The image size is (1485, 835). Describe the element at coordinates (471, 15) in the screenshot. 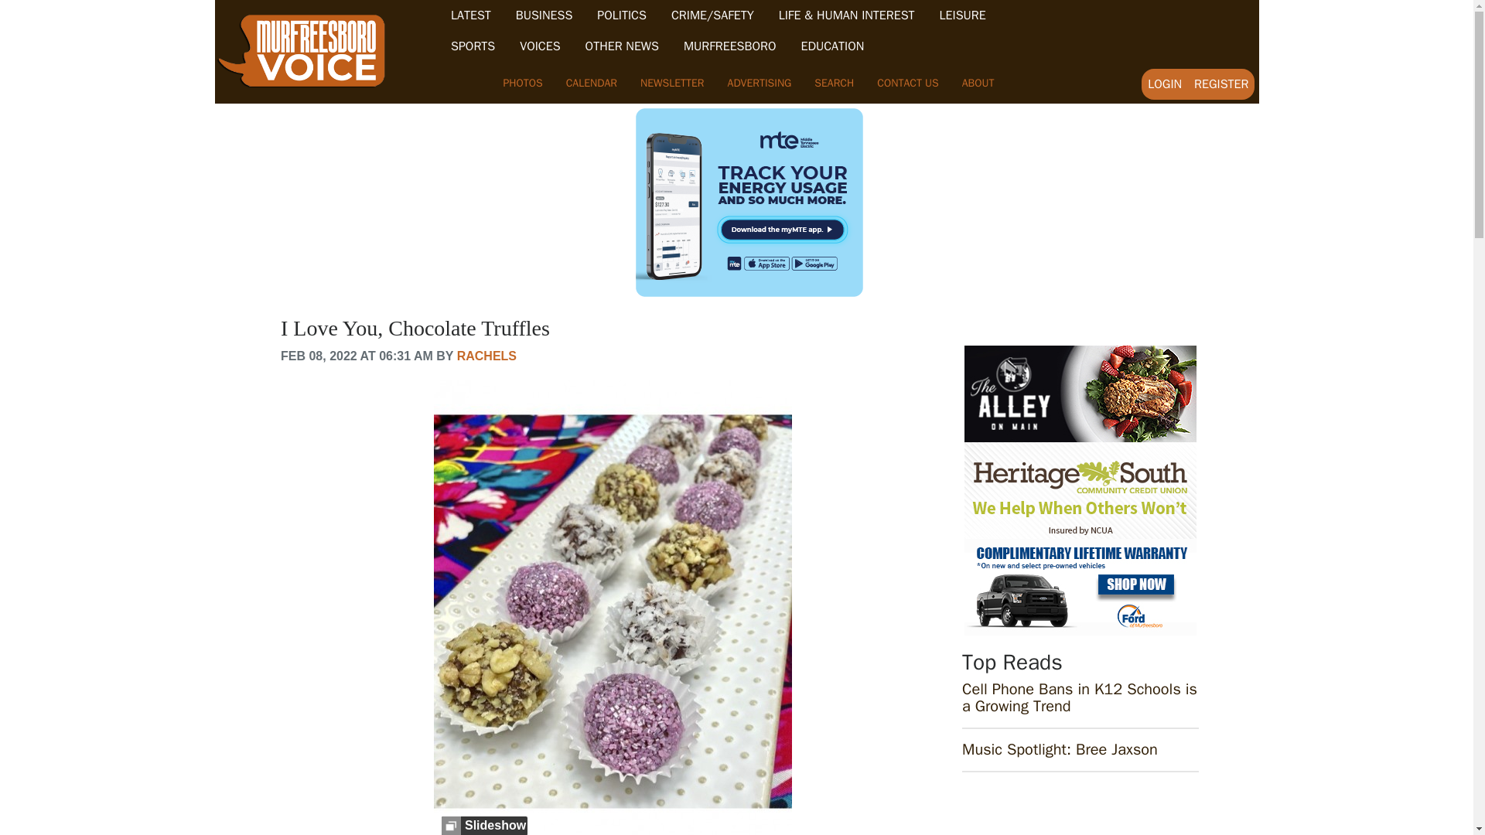

I see `LATEST` at that location.